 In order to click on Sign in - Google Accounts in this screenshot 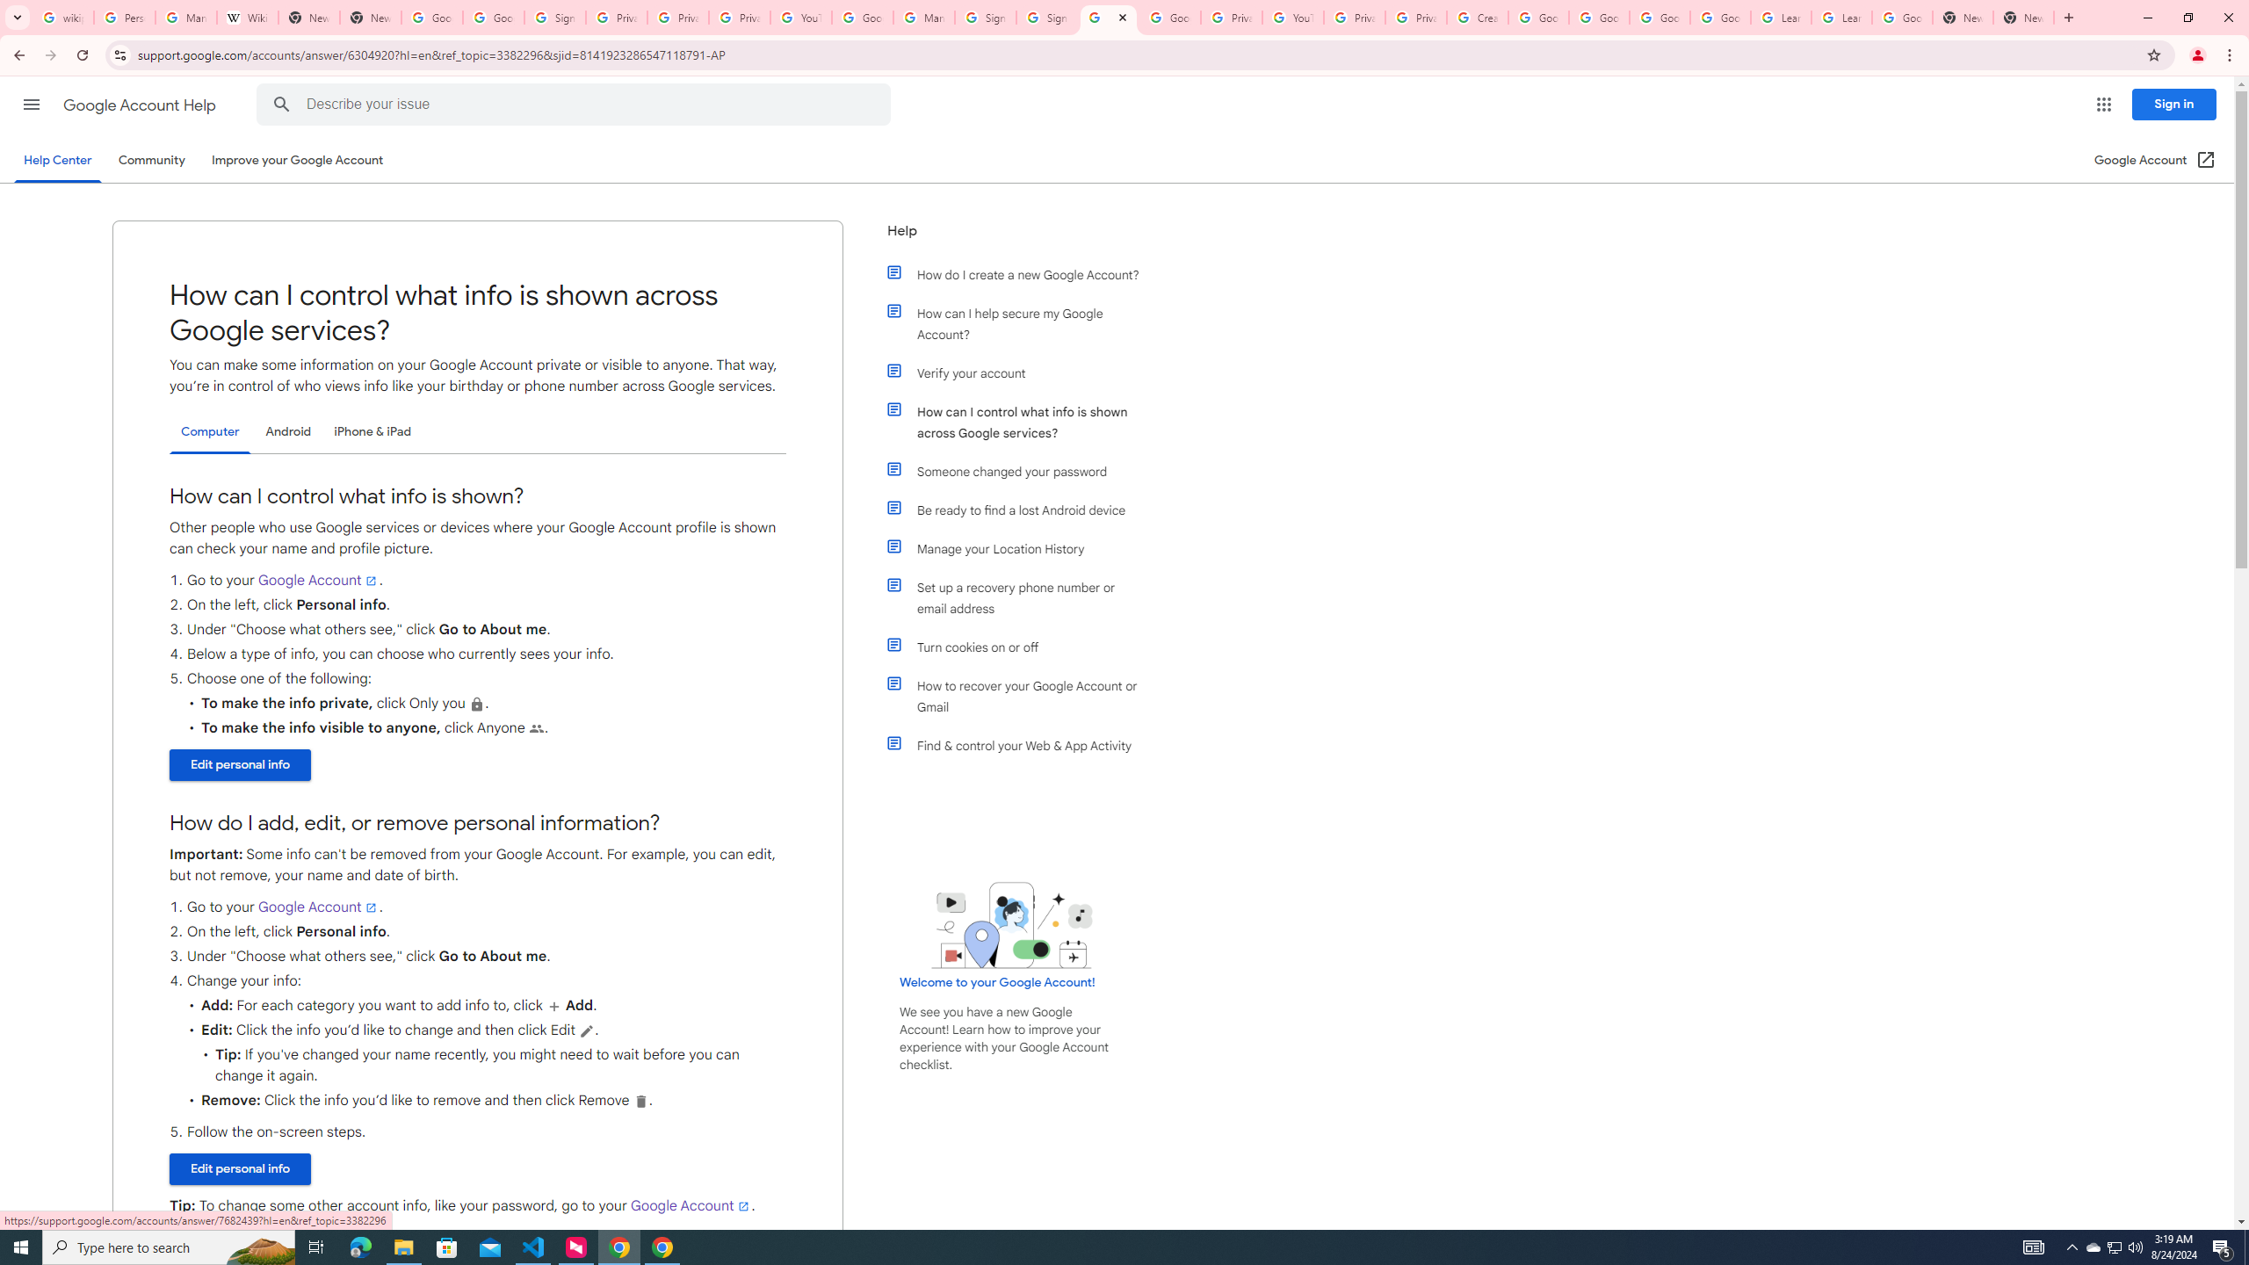, I will do `click(555, 18)`.